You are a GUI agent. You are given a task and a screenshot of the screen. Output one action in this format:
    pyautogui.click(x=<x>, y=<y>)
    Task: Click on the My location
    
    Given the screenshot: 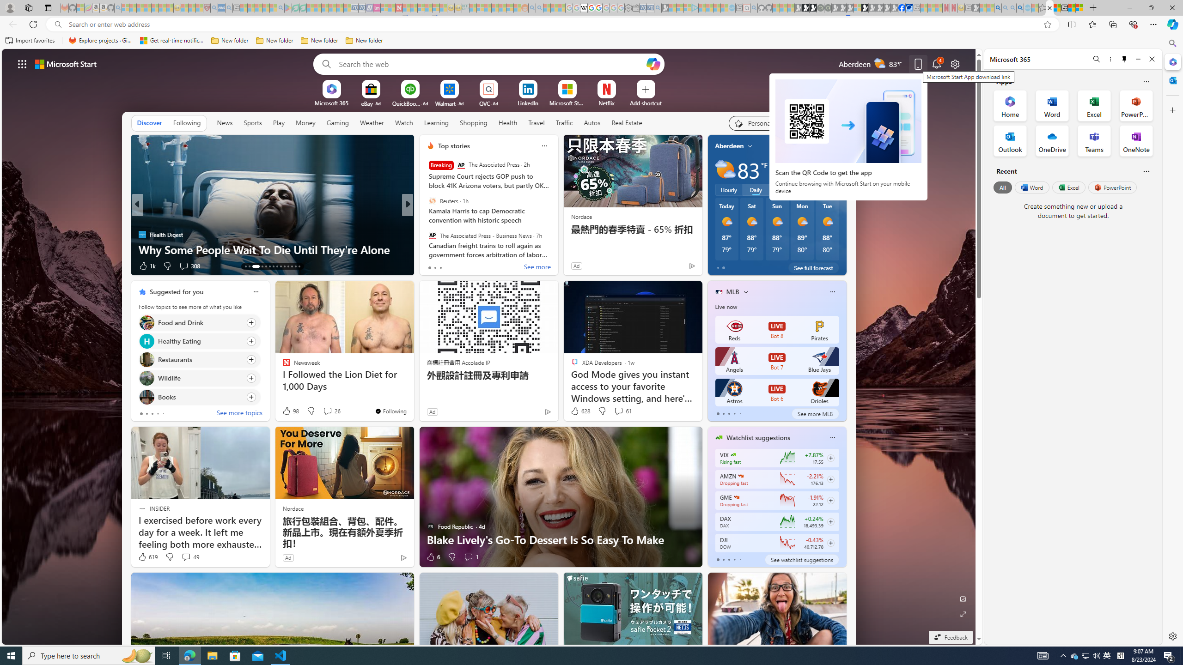 What is the action you would take?
    pyautogui.click(x=750, y=146)
    